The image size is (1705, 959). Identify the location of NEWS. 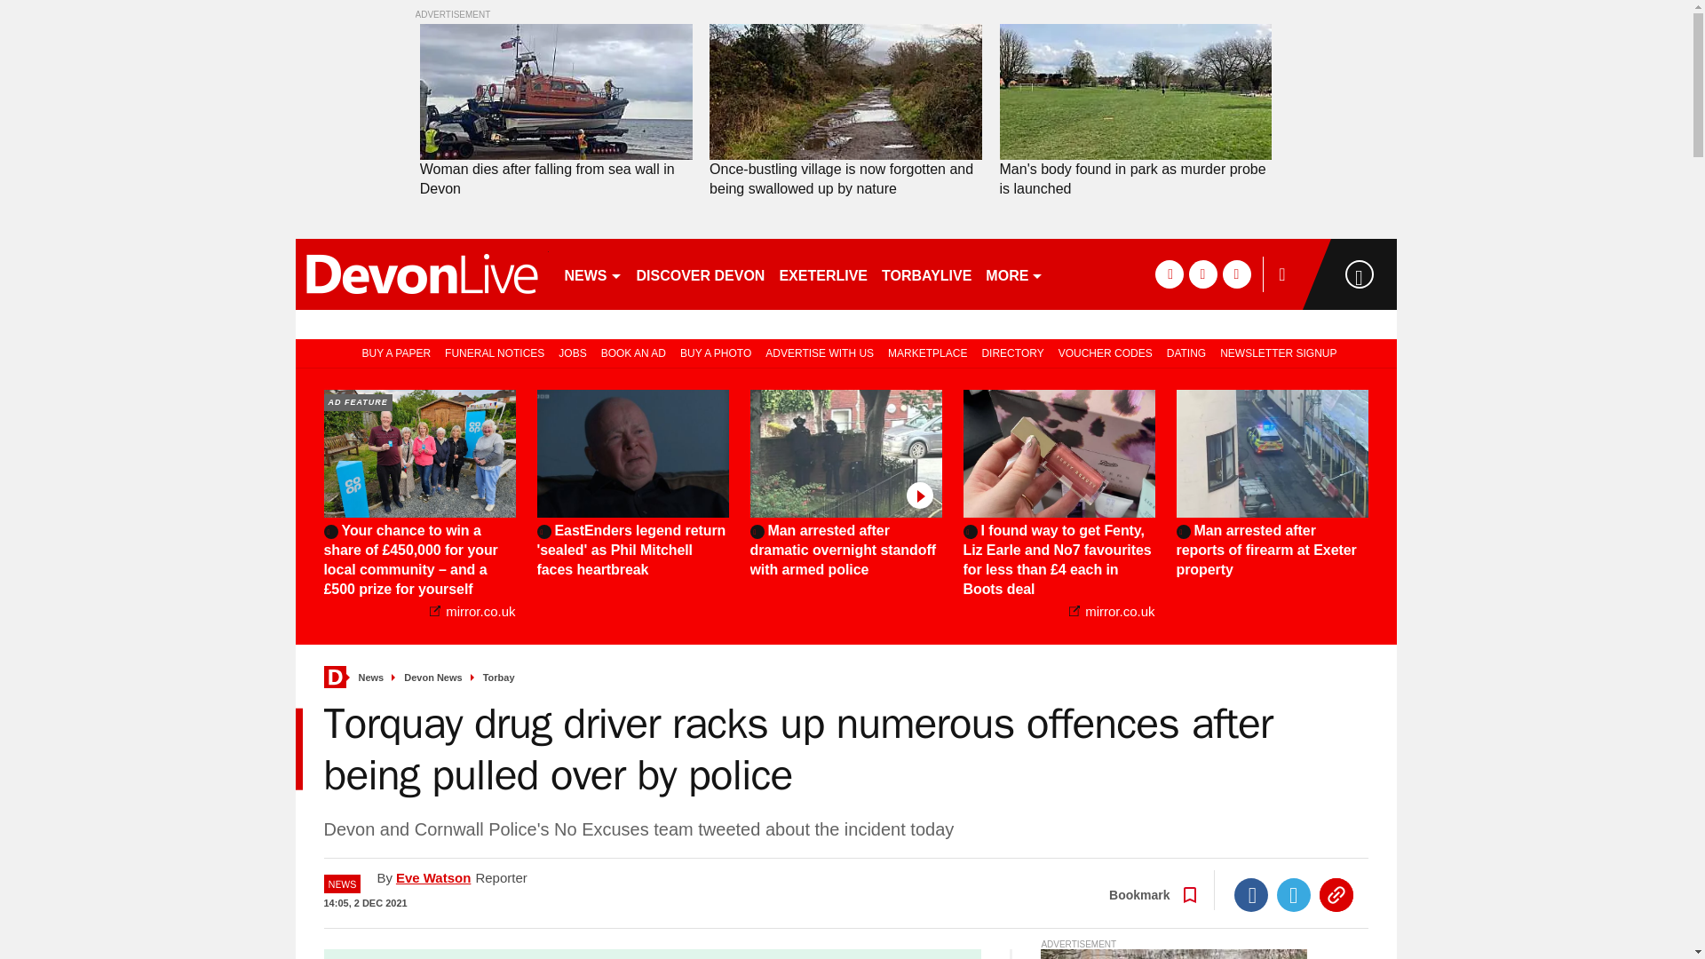
(593, 273).